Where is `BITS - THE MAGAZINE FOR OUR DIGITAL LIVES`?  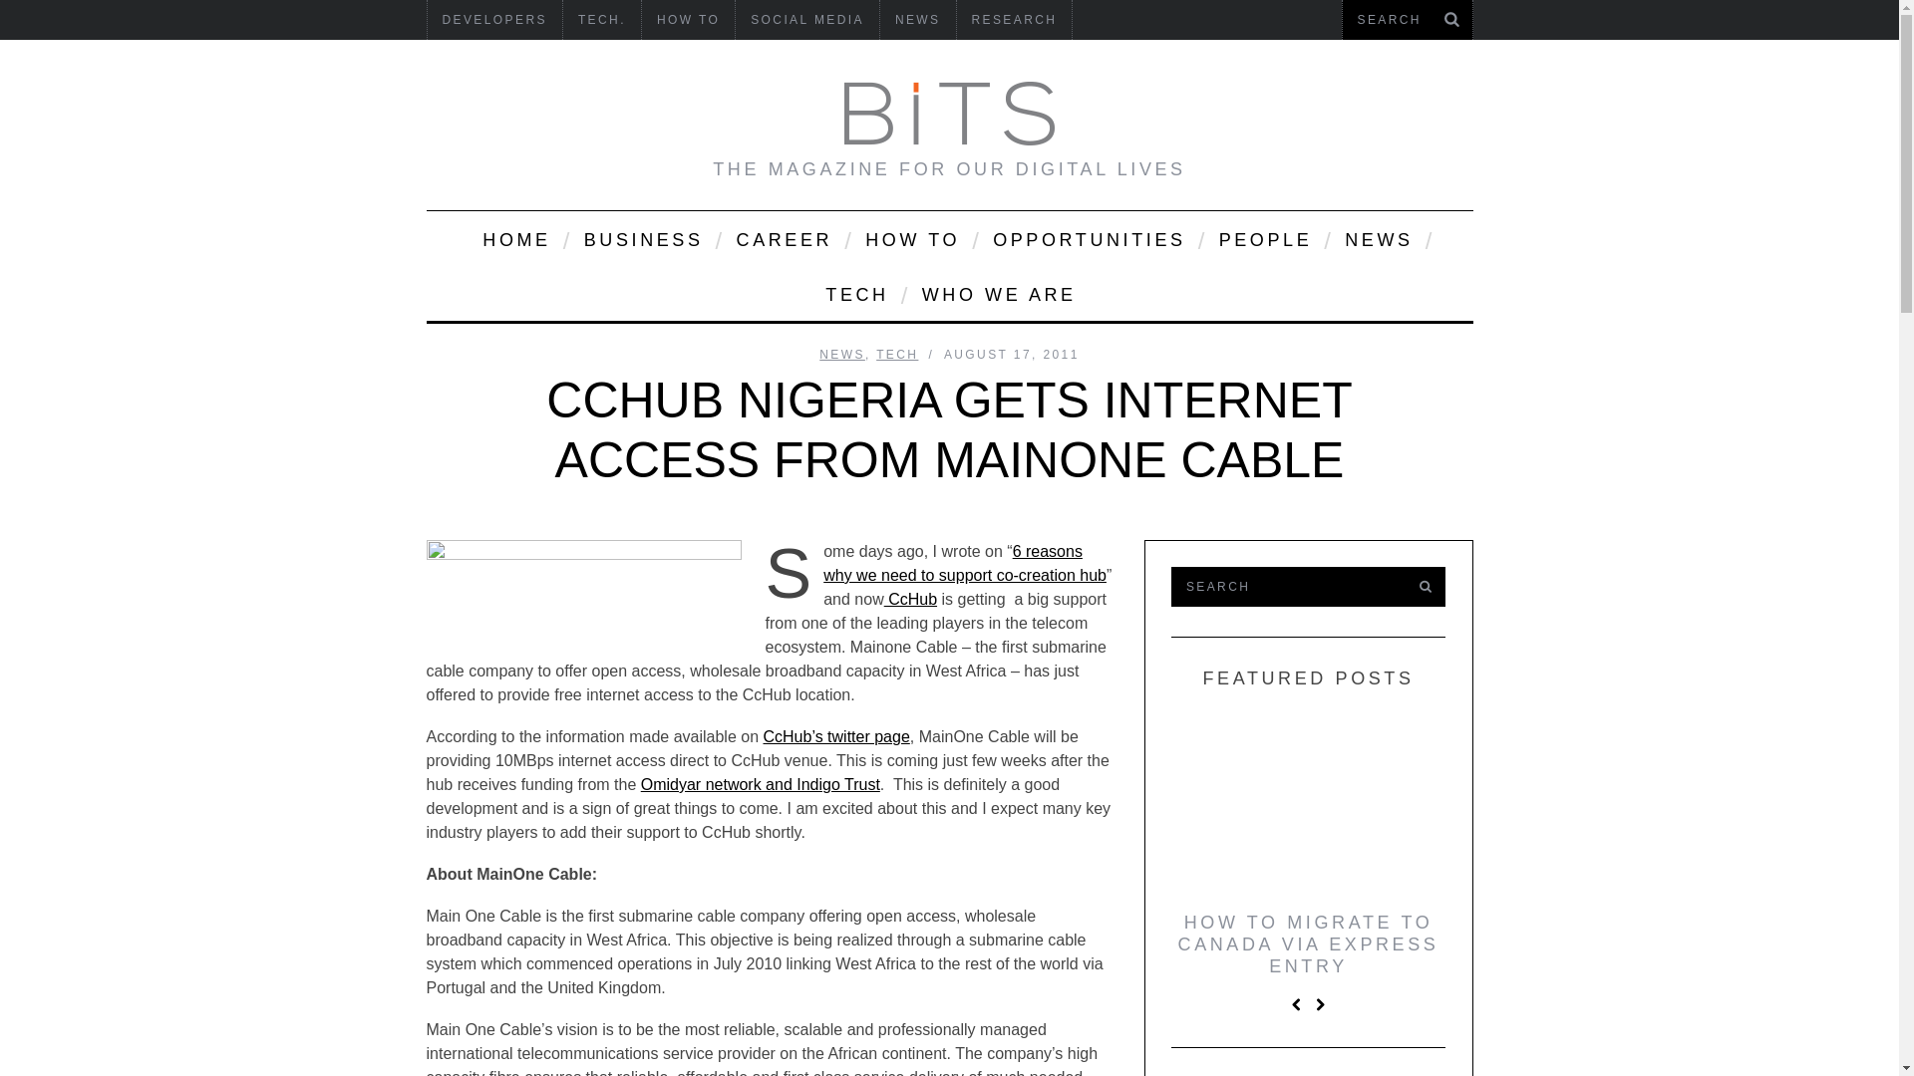
BITS - THE MAGAZINE FOR OUR DIGITAL LIVES is located at coordinates (949, 114).